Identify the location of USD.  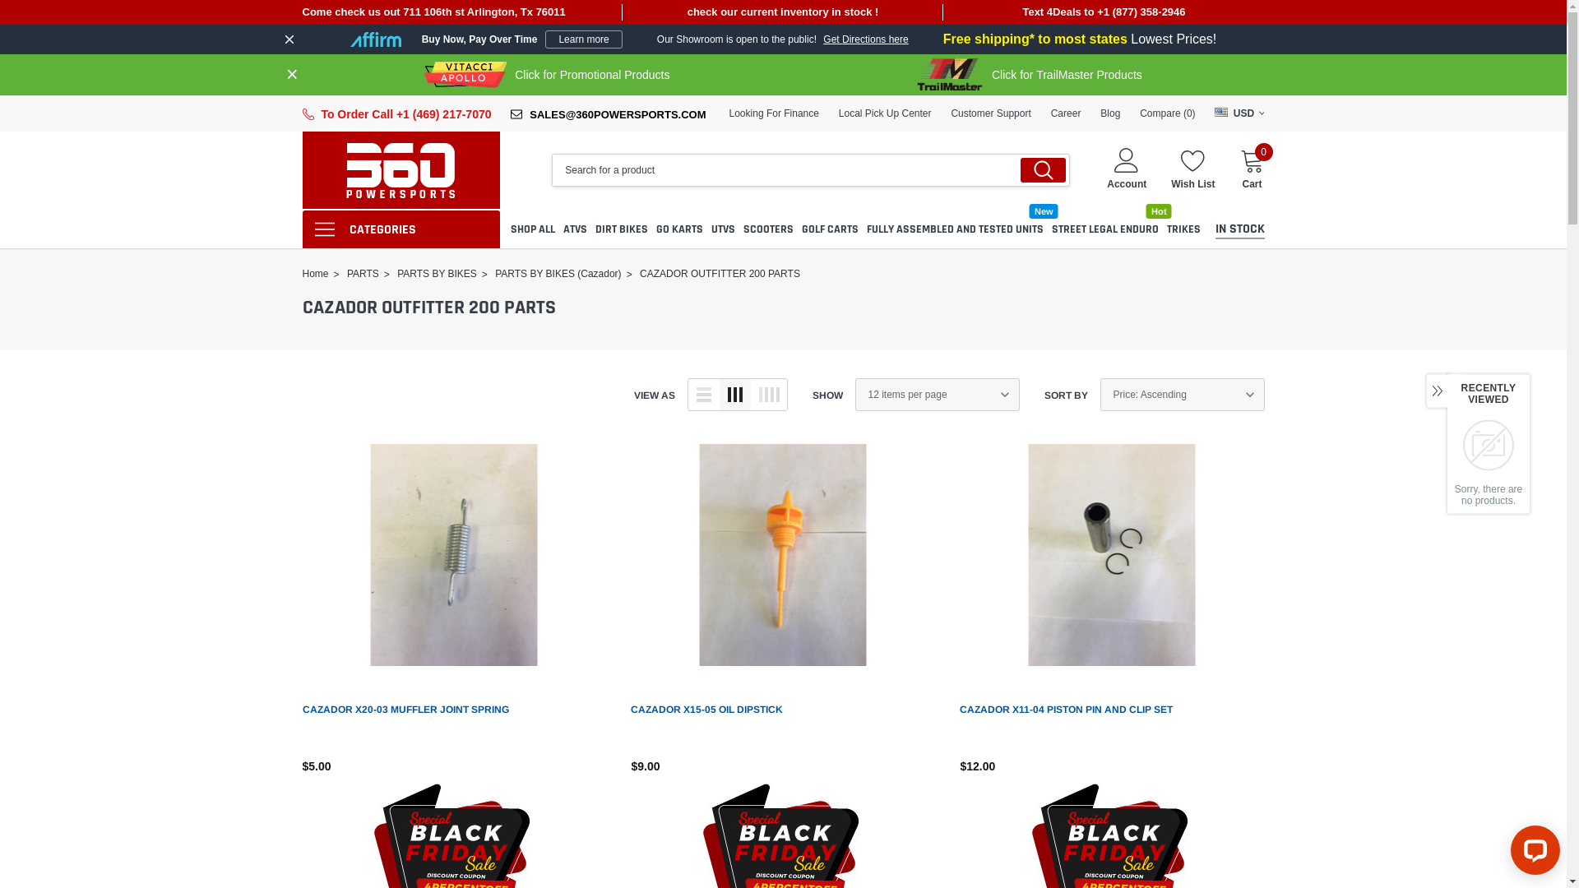
(1239, 113).